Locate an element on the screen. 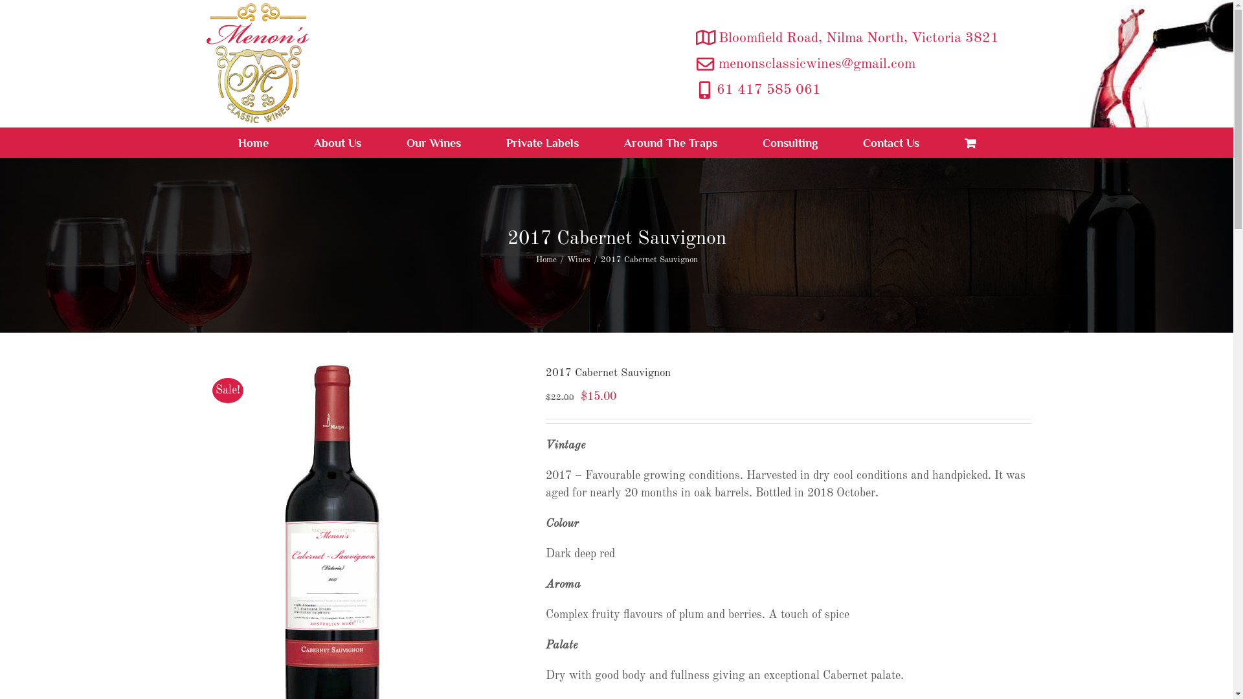 The height and width of the screenshot is (699, 1243). Wines is located at coordinates (579, 260).